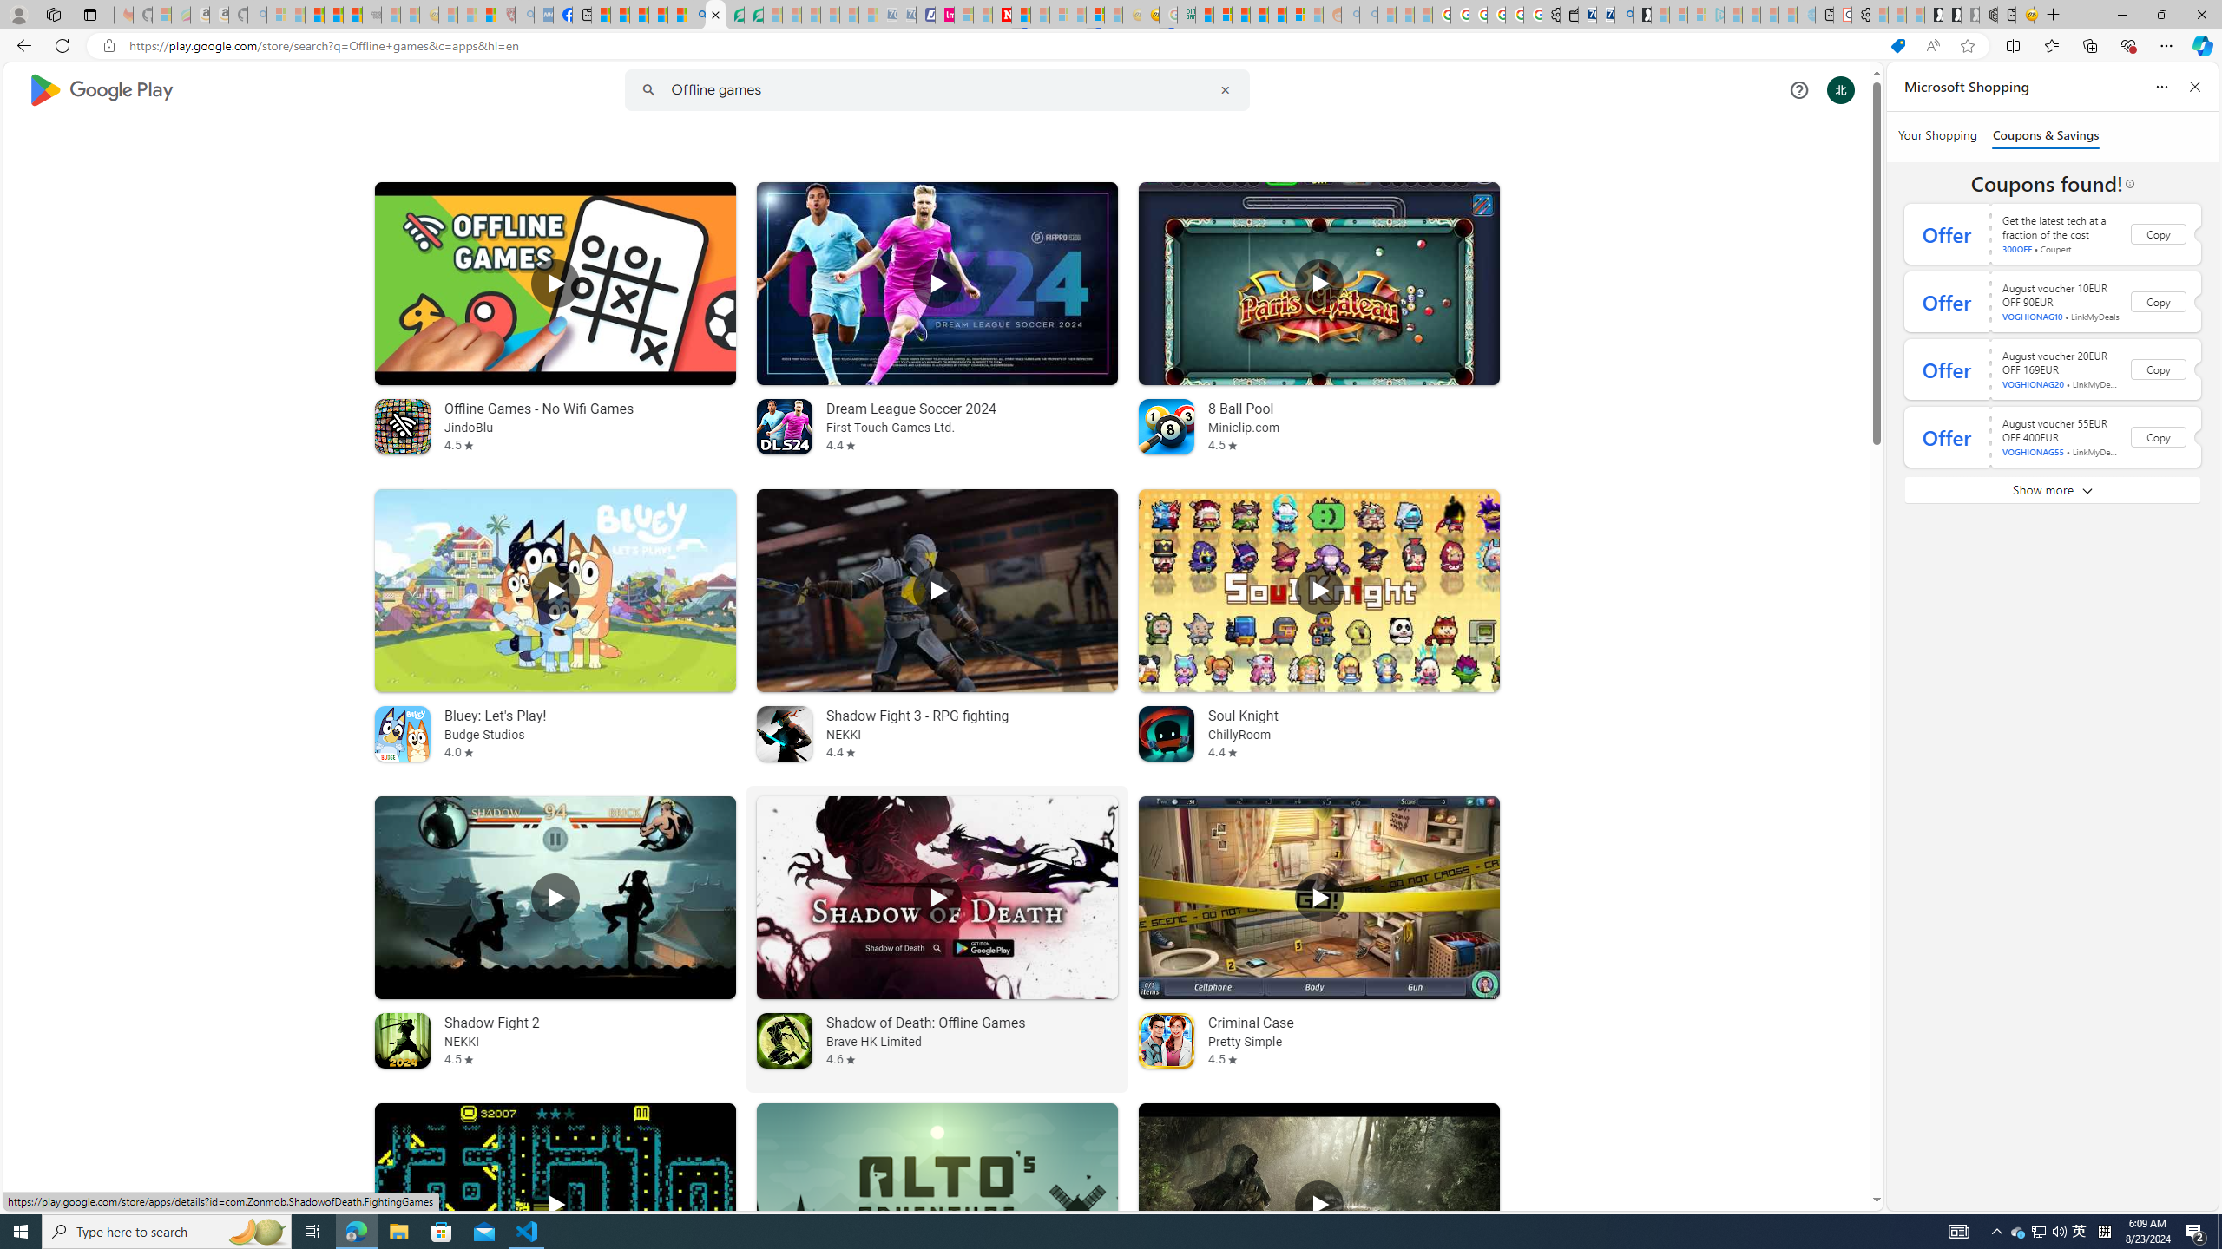 The height and width of the screenshot is (1249, 2222). What do you see at coordinates (1318, 898) in the screenshot?
I see `Play Criminal Case` at bounding box center [1318, 898].